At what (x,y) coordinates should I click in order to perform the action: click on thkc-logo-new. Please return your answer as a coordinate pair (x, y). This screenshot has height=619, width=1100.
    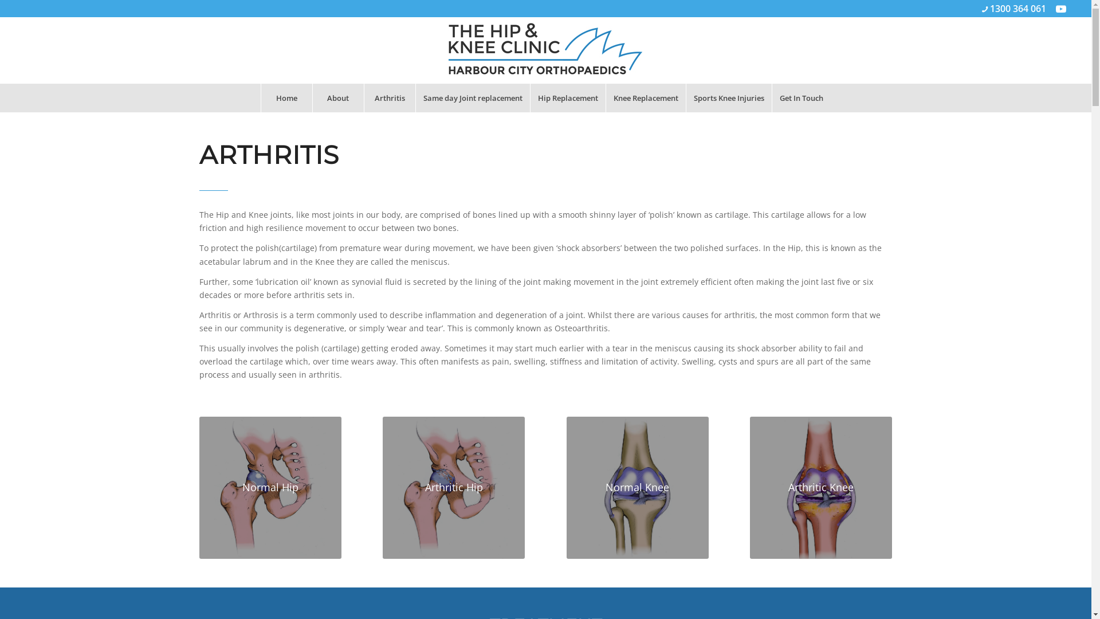
    Looking at the image, I should click on (545, 50).